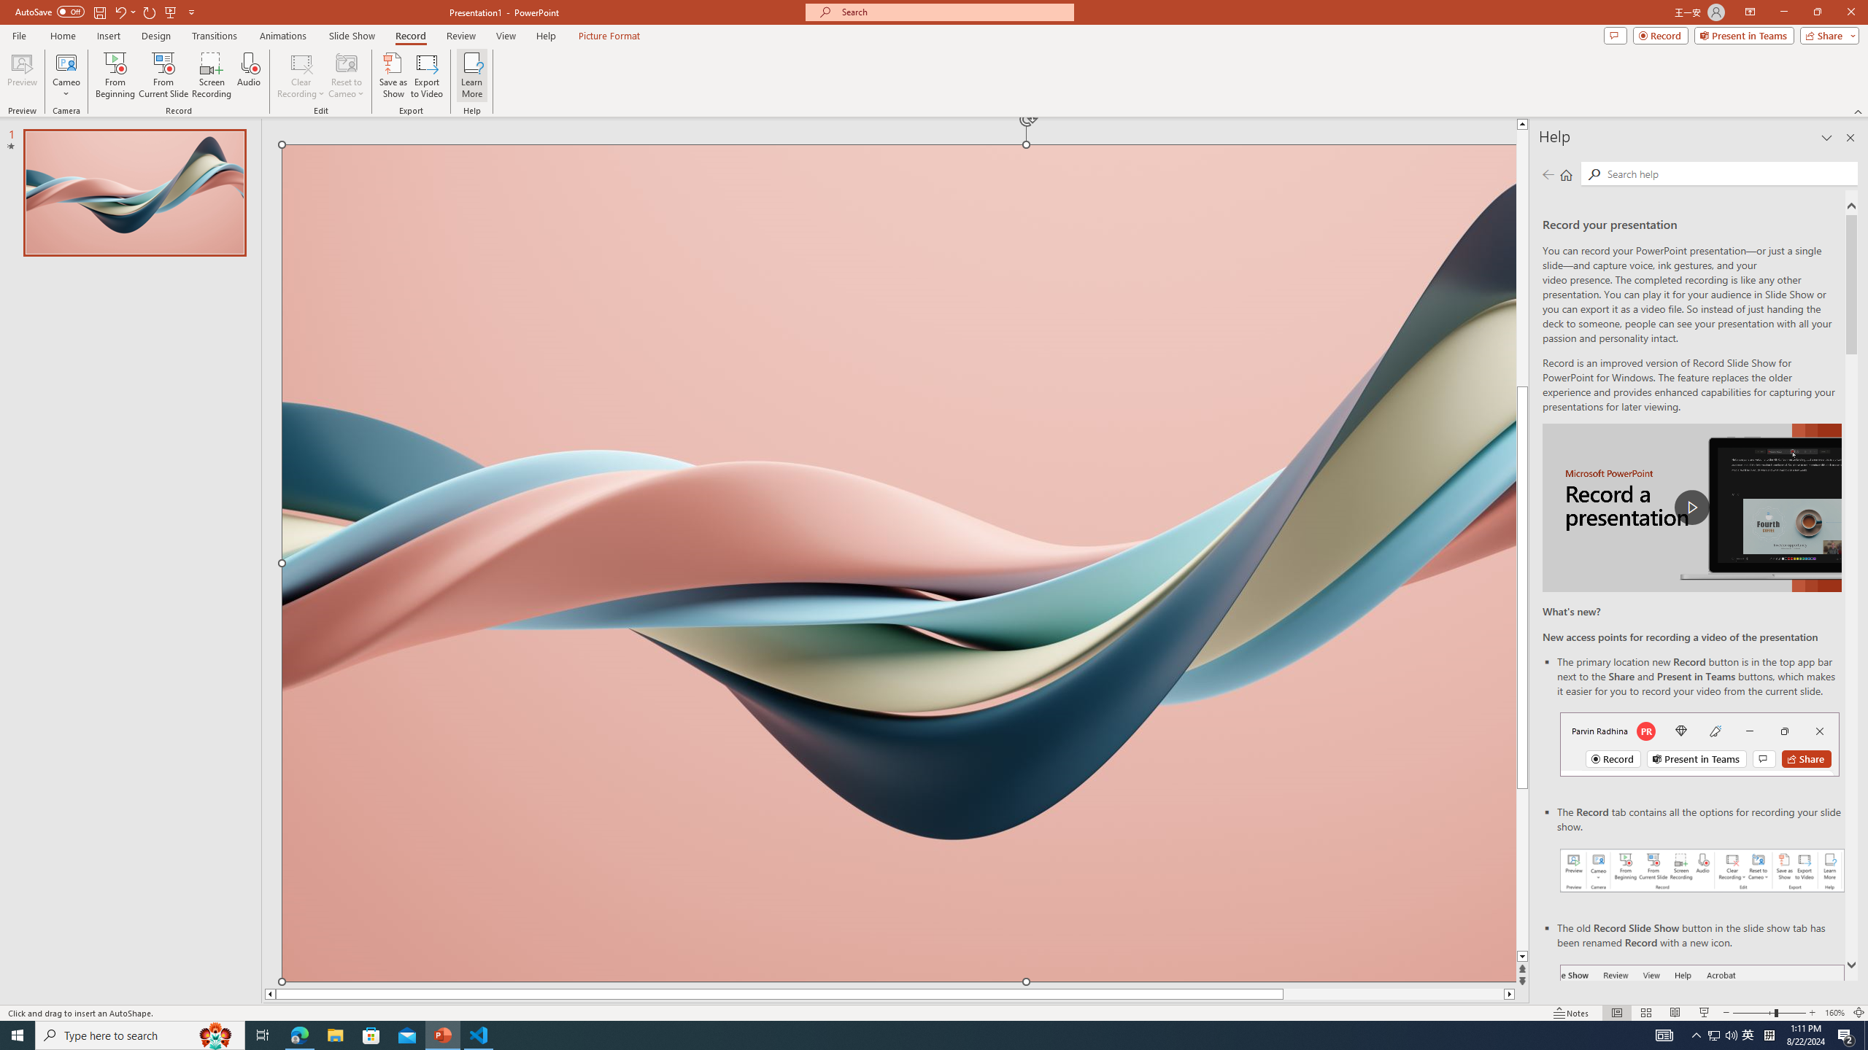 The height and width of the screenshot is (1050, 1868). Describe the element at coordinates (1850, 12) in the screenshot. I see `Close` at that location.